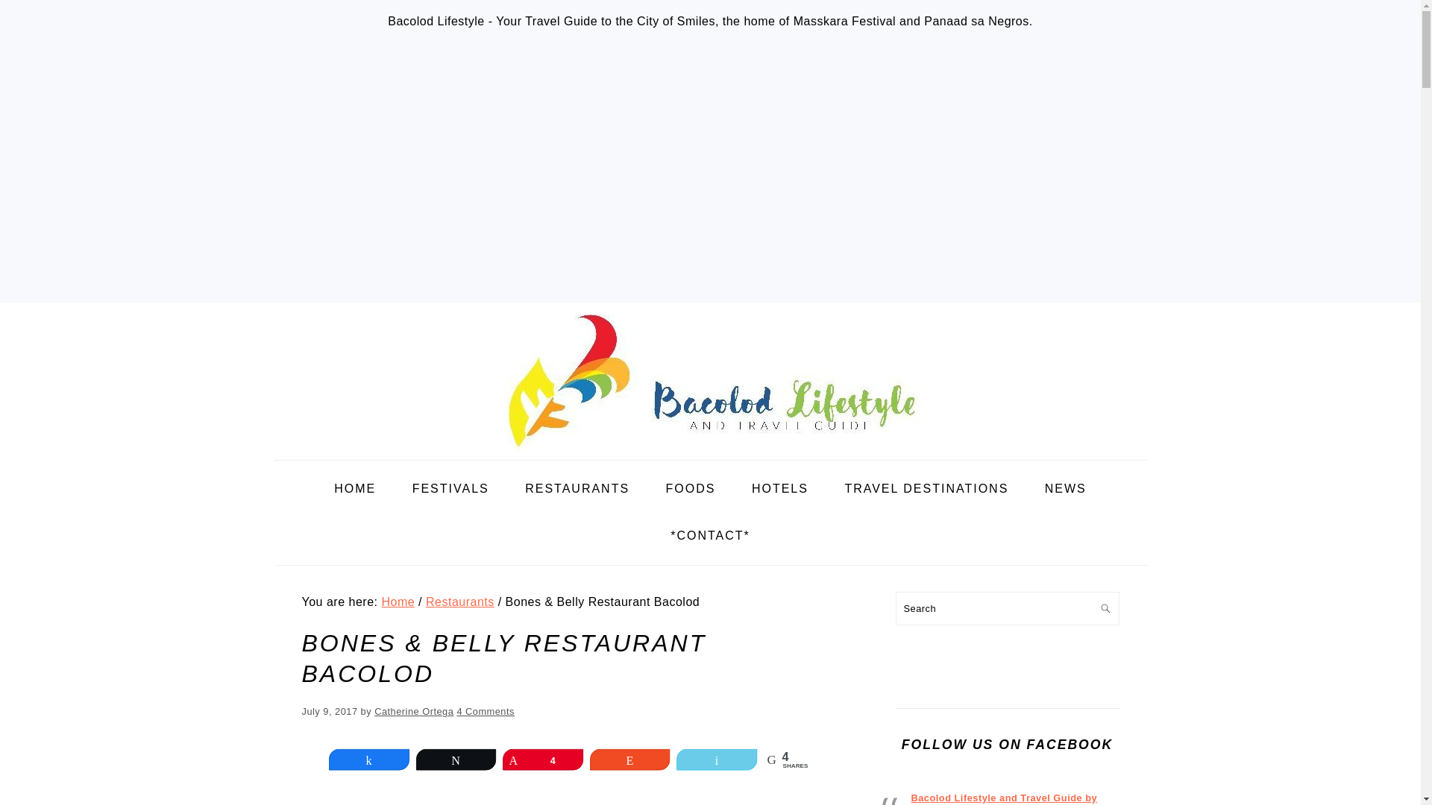 The image size is (1432, 805). What do you see at coordinates (577, 489) in the screenshot?
I see `RESTAURANTS` at bounding box center [577, 489].